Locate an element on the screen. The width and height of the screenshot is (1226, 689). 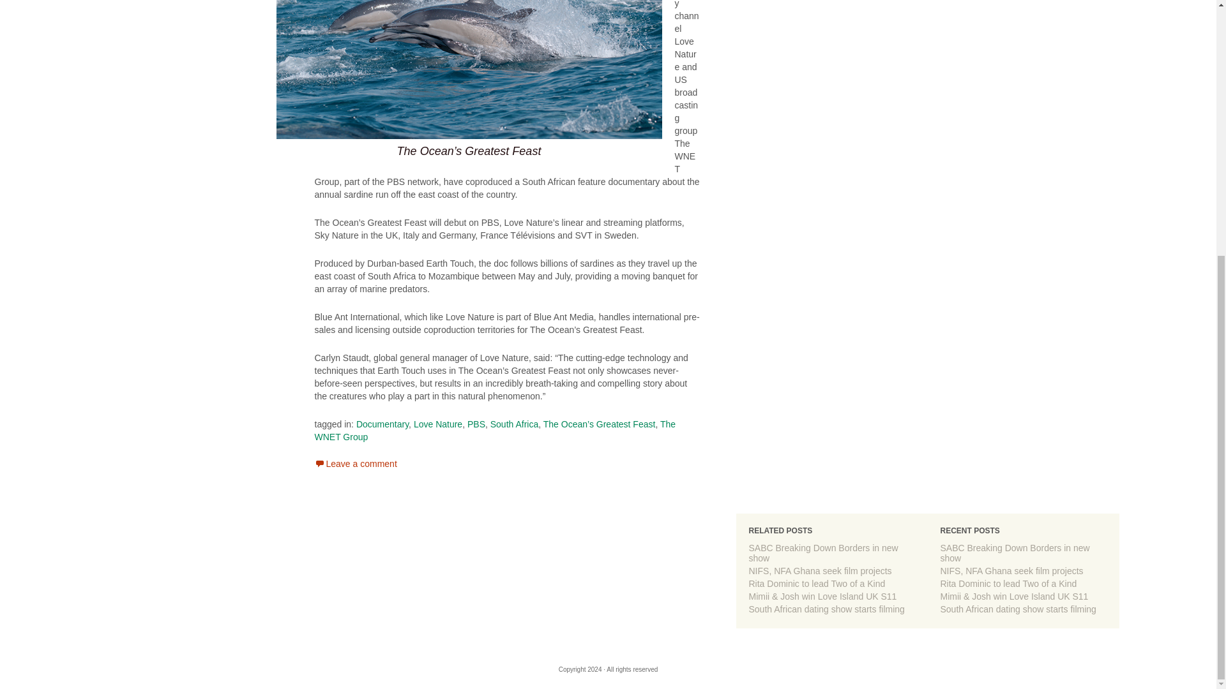
NIFS, NFA Ghana seek film projects is located at coordinates (819, 570).